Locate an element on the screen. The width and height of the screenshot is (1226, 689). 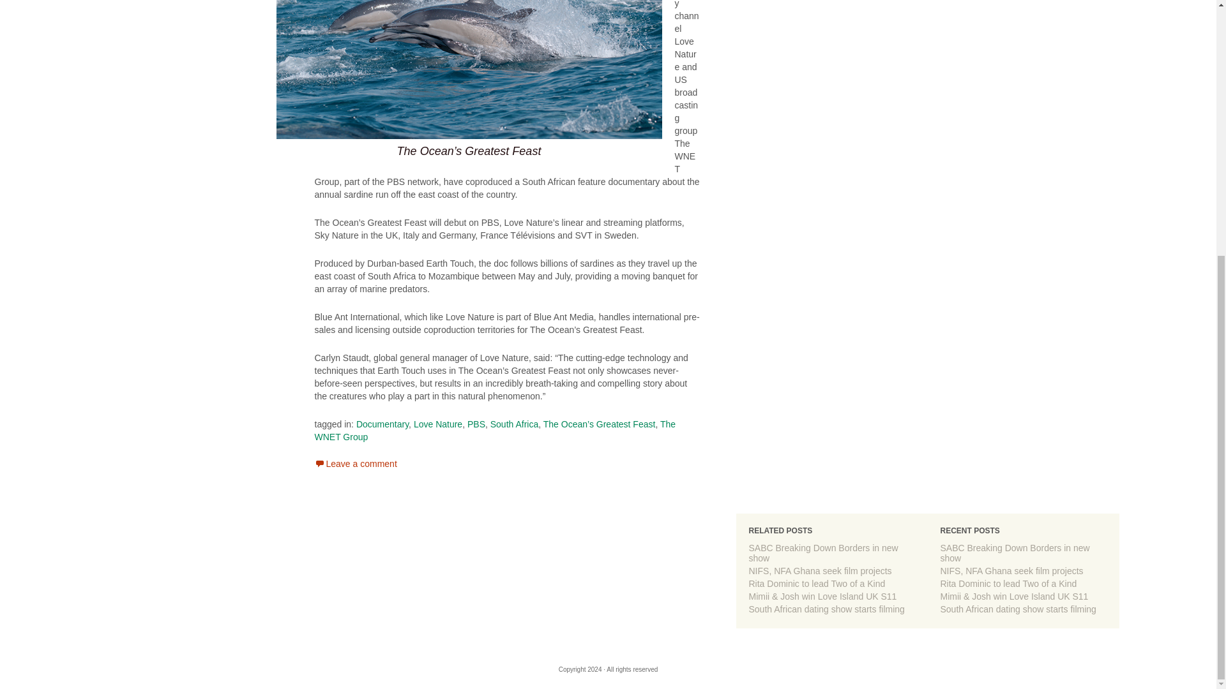
NIFS, NFA Ghana seek film projects is located at coordinates (819, 570).